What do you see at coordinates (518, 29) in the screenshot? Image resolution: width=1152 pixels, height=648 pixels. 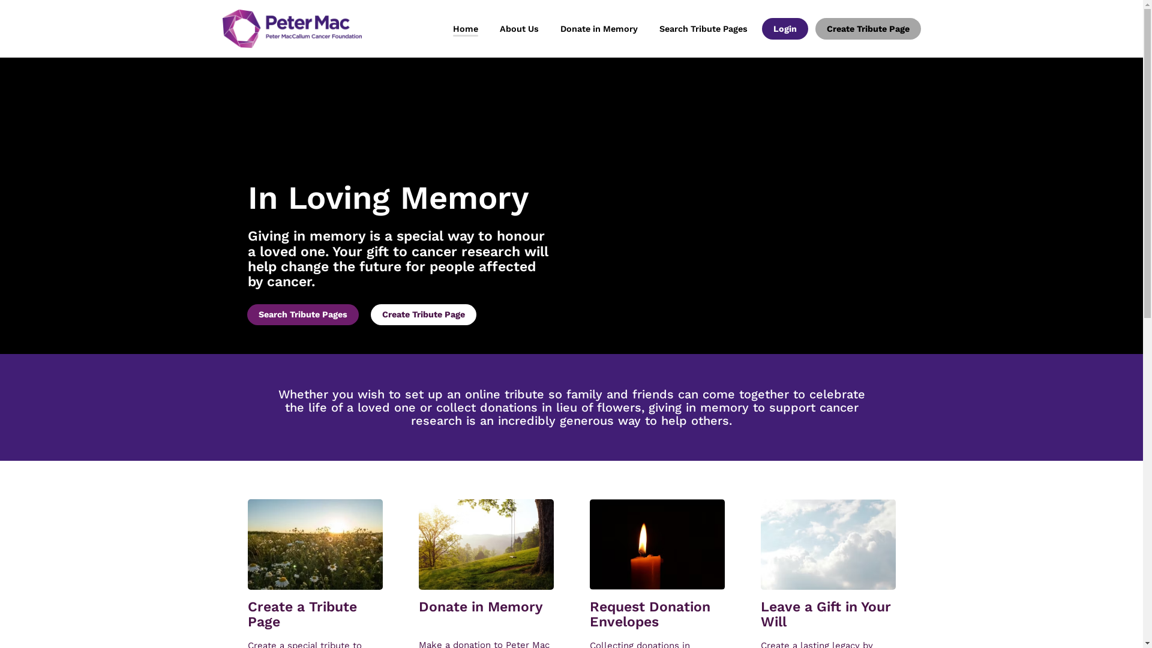 I see `About Us` at bounding box center [518, 29].